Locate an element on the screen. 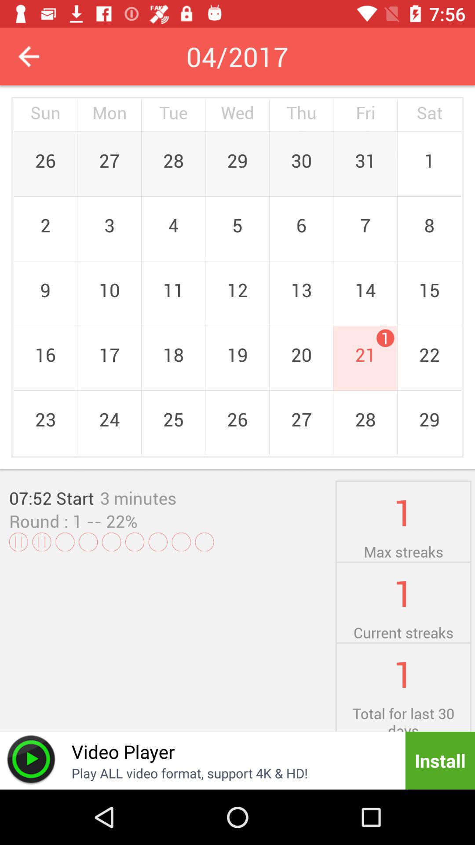 The height and width of the screenshot is (845, 475). scroll to -- 22% is located at coordinates (110, 521).